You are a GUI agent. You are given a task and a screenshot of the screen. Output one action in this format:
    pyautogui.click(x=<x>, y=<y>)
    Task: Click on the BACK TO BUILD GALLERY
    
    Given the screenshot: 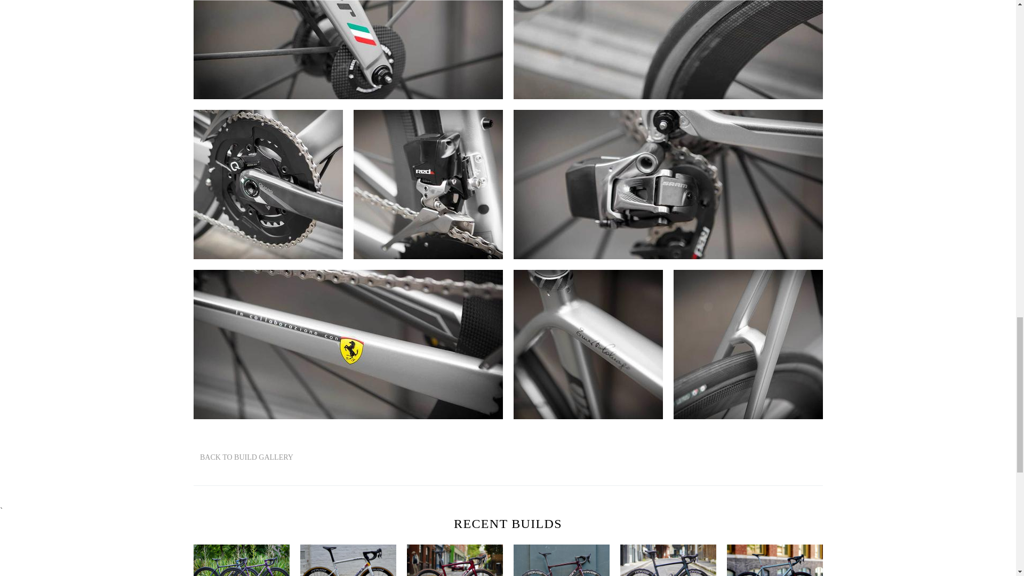 What is the action you would take?
    pyautogui.click(x=243, y=458)
    